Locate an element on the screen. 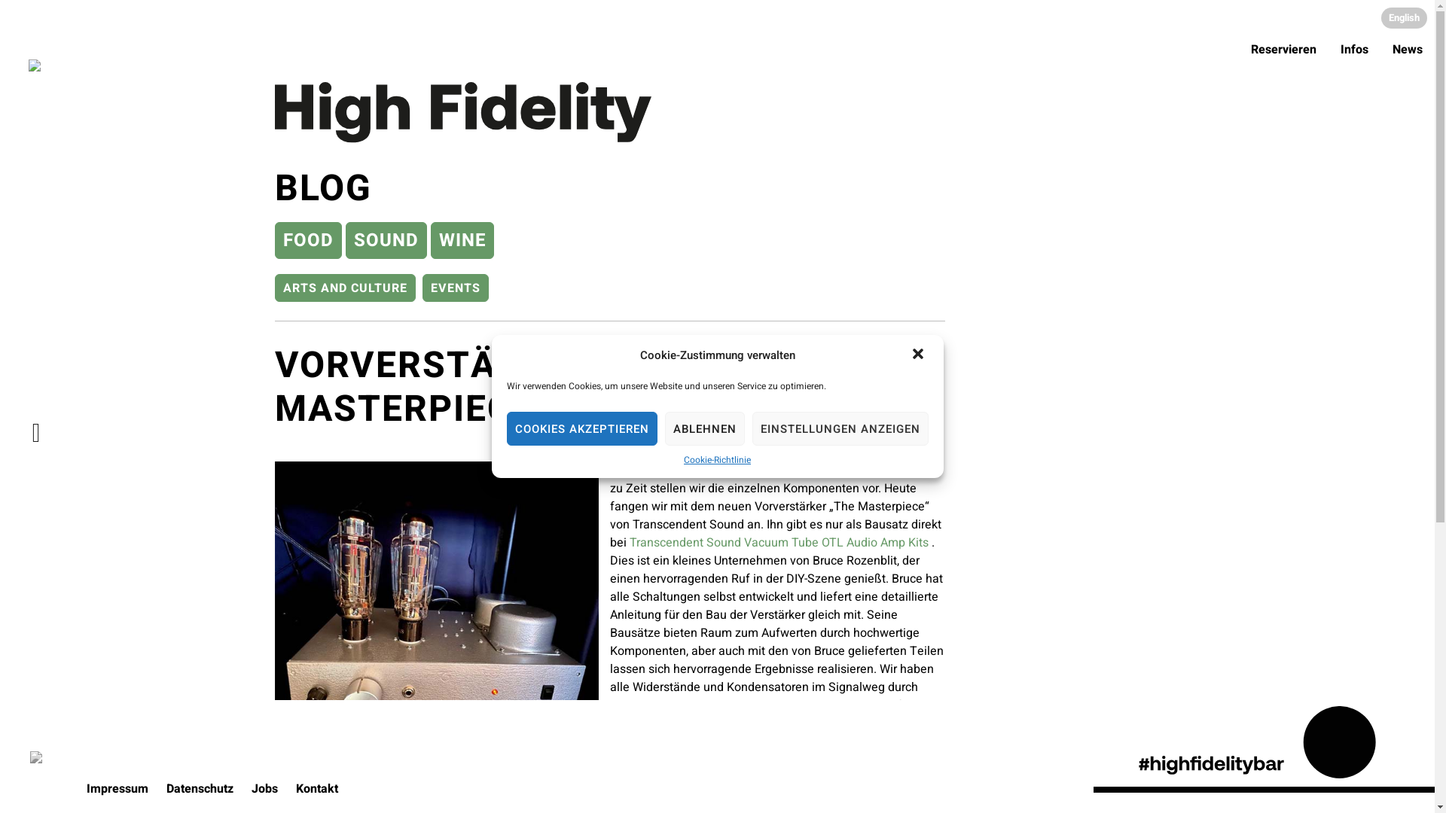 This screenshot has height=813, width=1446. Kontakt is located at coordinates (317, 789).